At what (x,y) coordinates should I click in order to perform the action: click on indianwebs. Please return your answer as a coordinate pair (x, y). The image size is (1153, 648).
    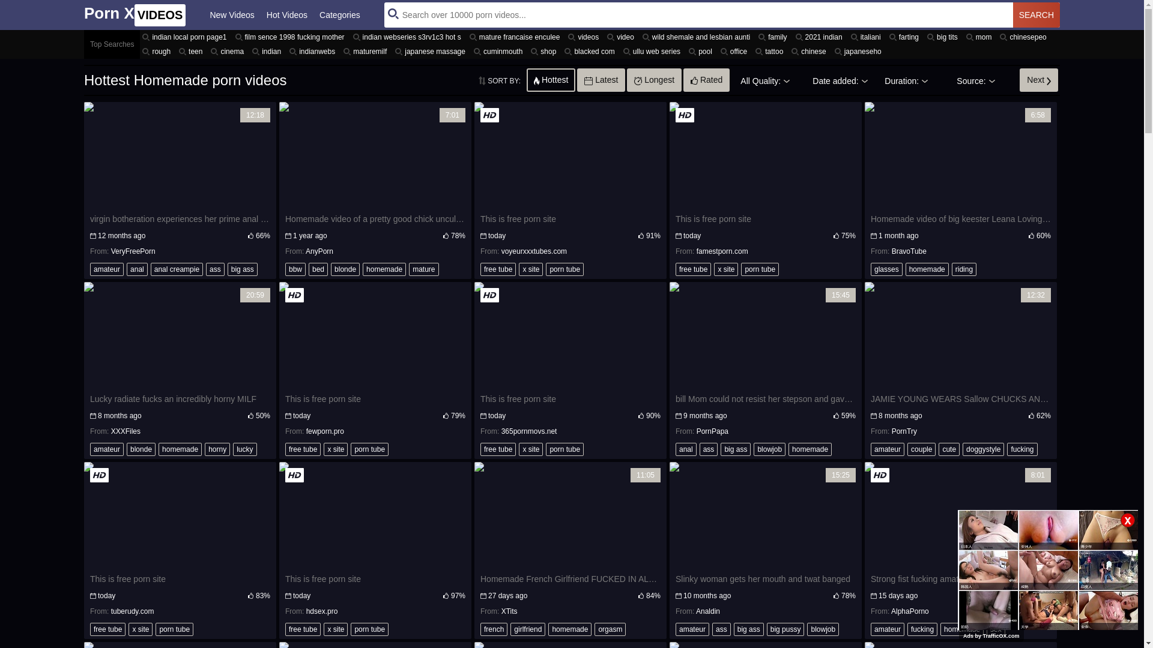
    Looking at the image, I should click on (314, 52).